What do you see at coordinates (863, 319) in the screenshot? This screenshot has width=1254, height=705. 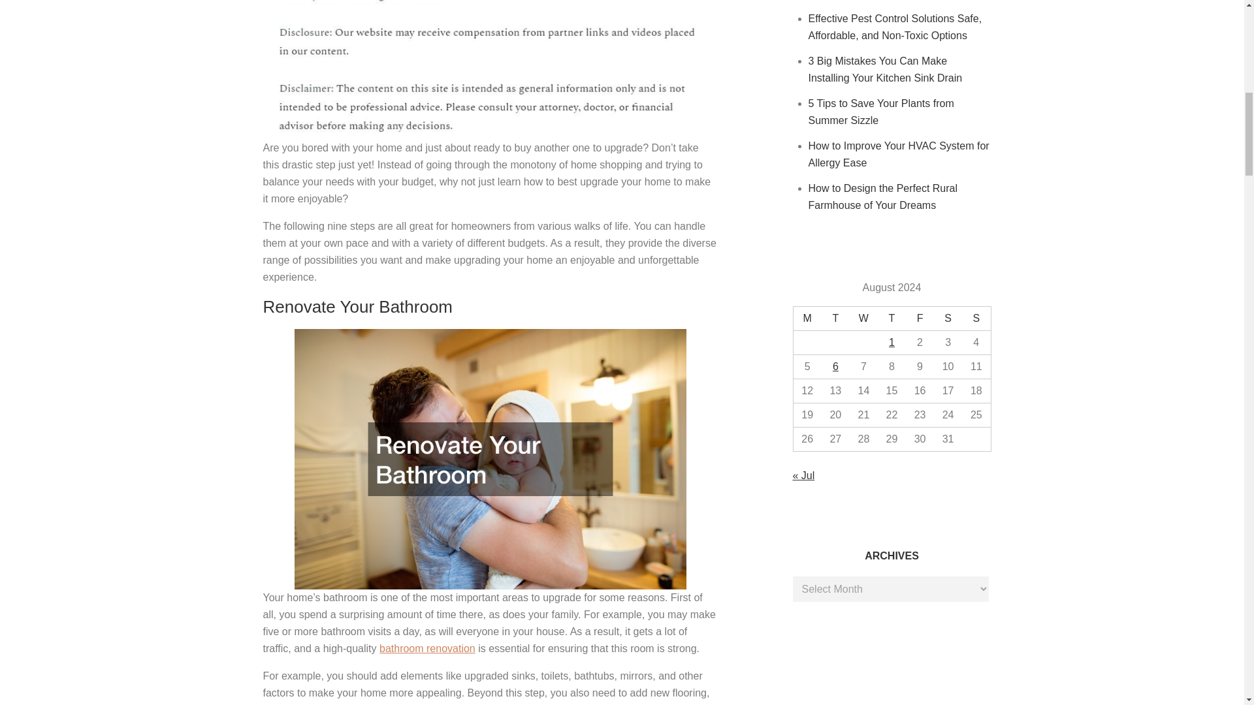 I see `Wednesday` at bounding box center [863, 319].